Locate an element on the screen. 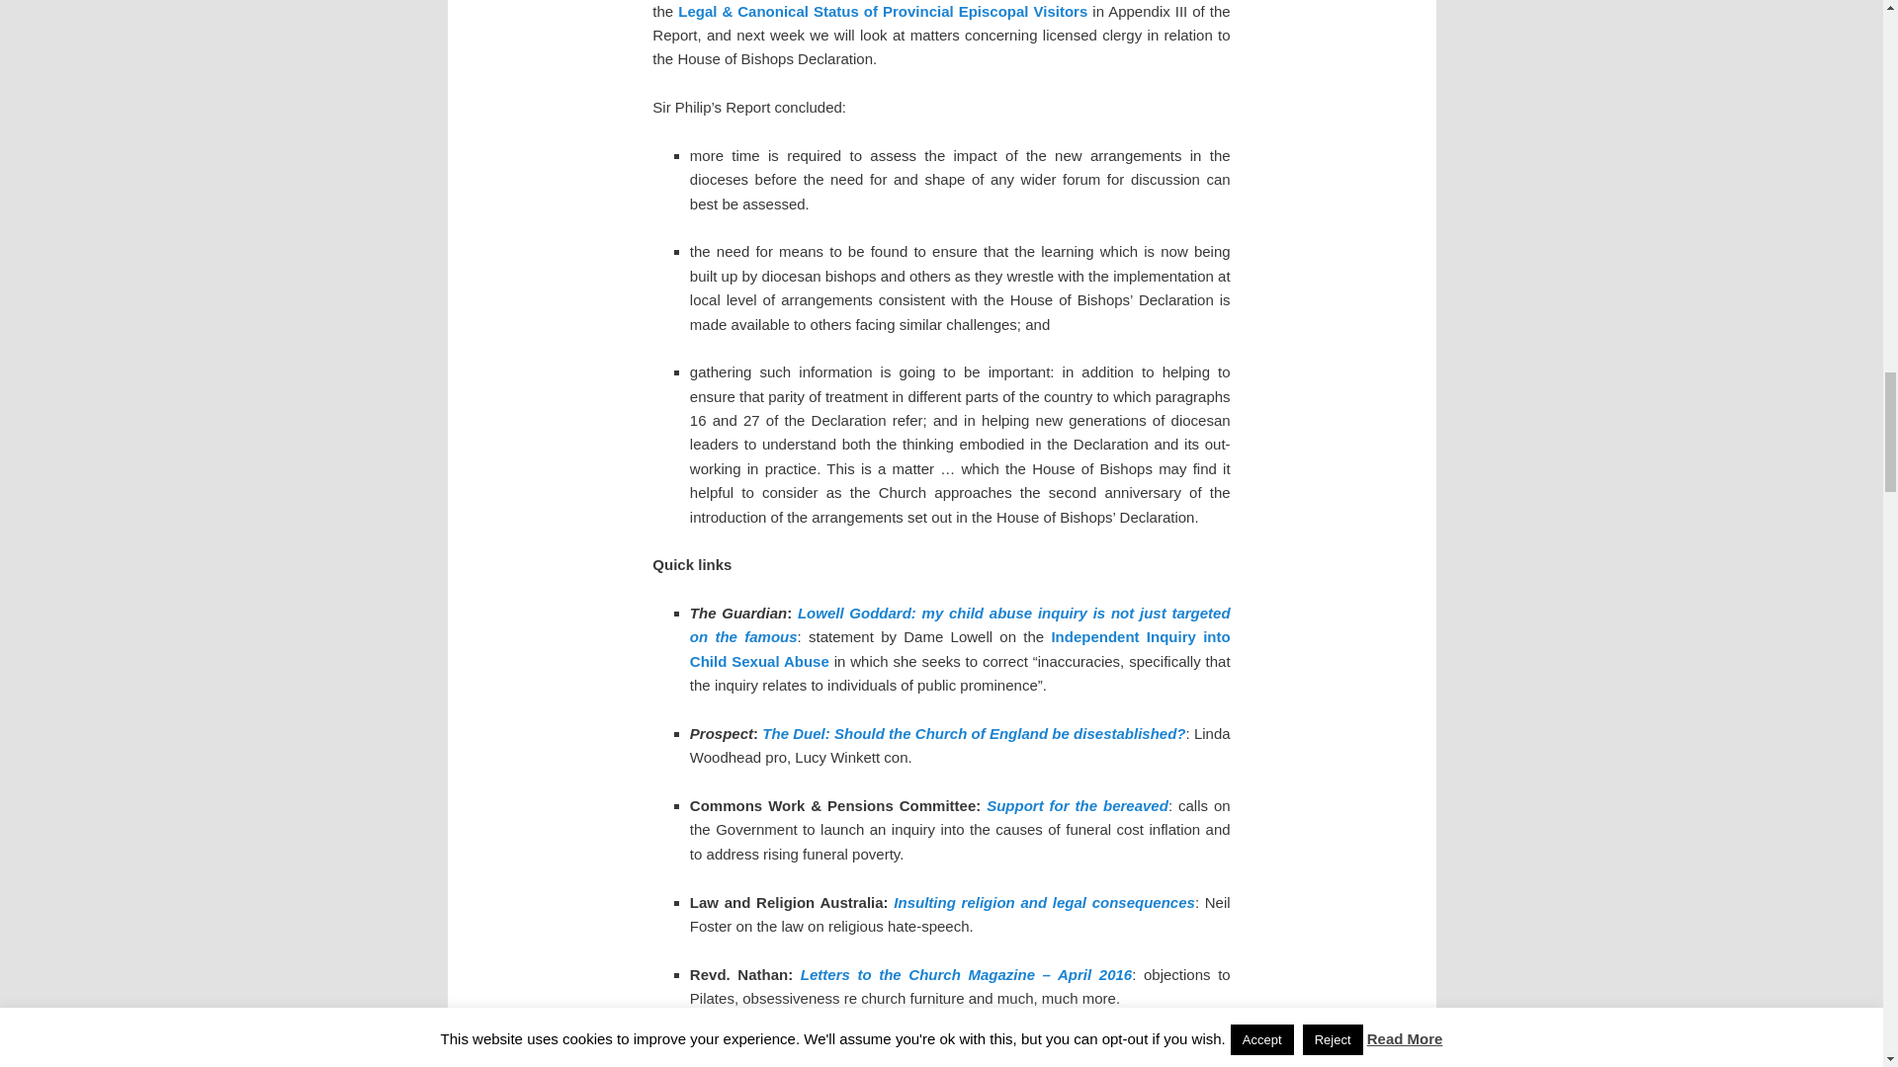 This screenshot has height=1067, width=1898. Insulting religion and legal consequences is located at coordinates (1044, 903).